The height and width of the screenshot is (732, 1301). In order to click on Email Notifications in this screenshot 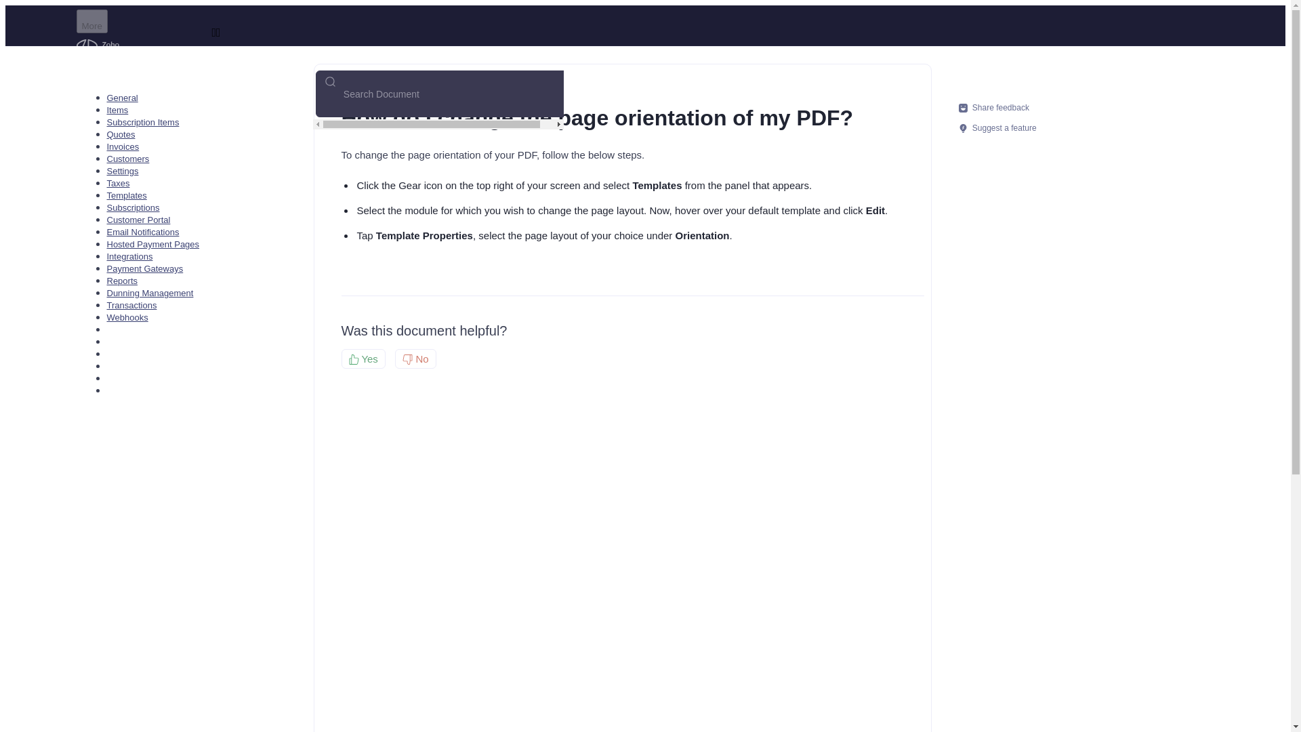, I will do `click(142, 232)`.